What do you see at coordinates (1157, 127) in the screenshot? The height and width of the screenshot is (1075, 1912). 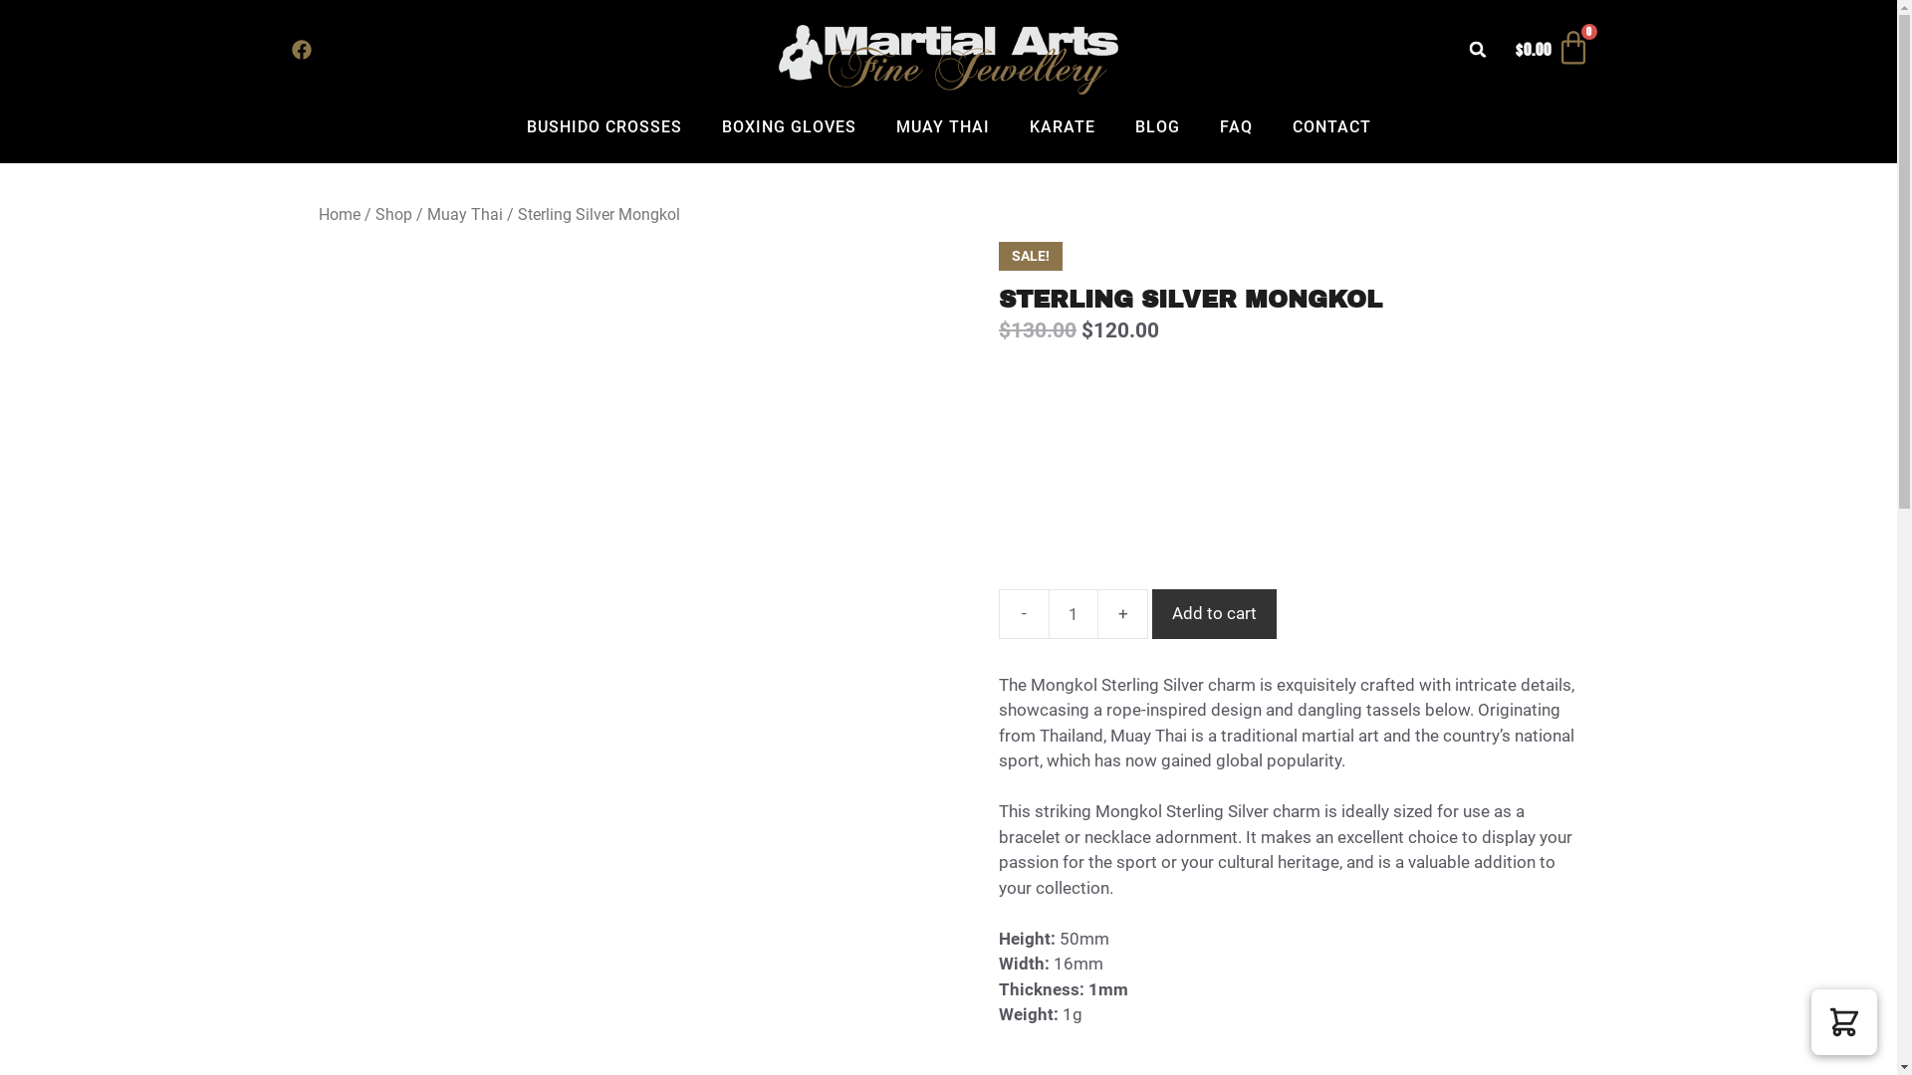 I see `BLOG` at bounding box center [1157, 127].